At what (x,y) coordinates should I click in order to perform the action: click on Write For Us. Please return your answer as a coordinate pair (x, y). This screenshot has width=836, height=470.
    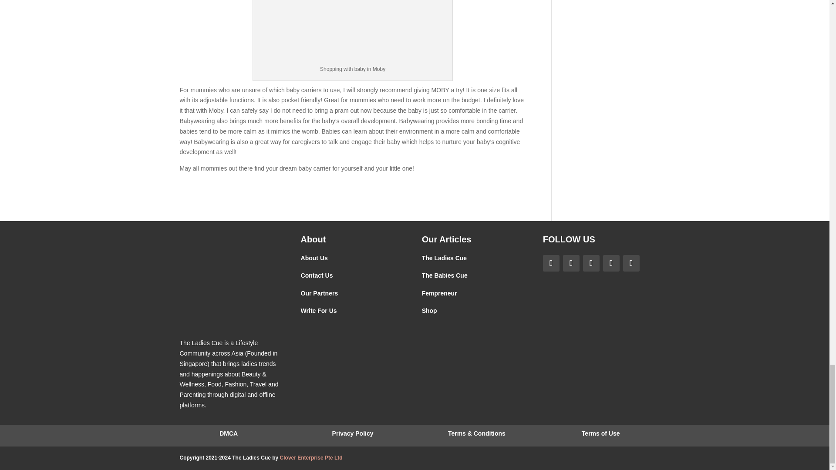
    Looking at the image, I should click on (319, 311).